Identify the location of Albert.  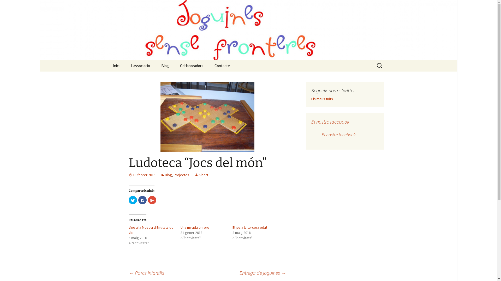
(201, 175).